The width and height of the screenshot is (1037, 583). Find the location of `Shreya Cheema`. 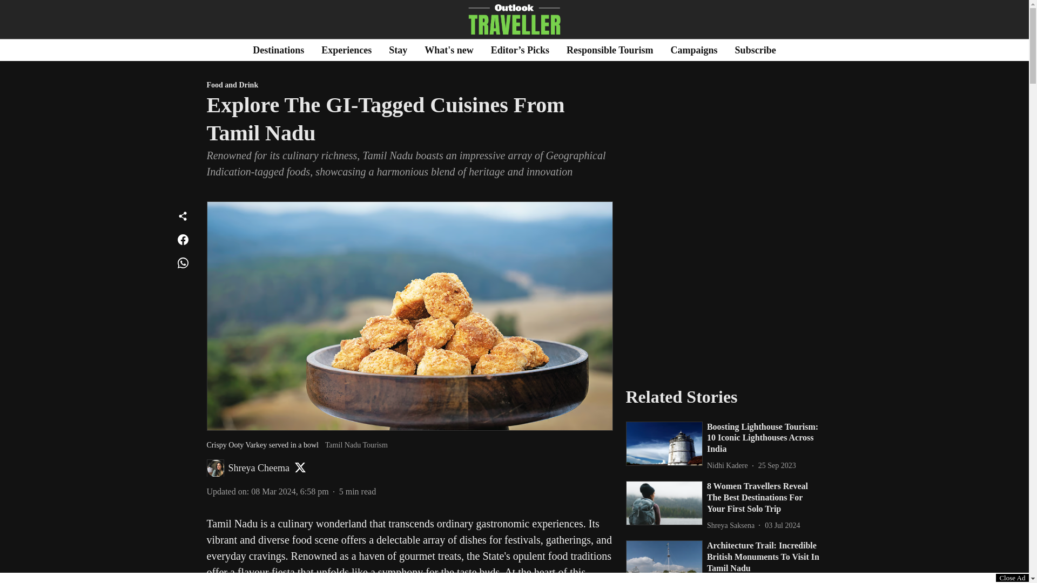

Shreya Cheema is located at coordinates (258, 467).